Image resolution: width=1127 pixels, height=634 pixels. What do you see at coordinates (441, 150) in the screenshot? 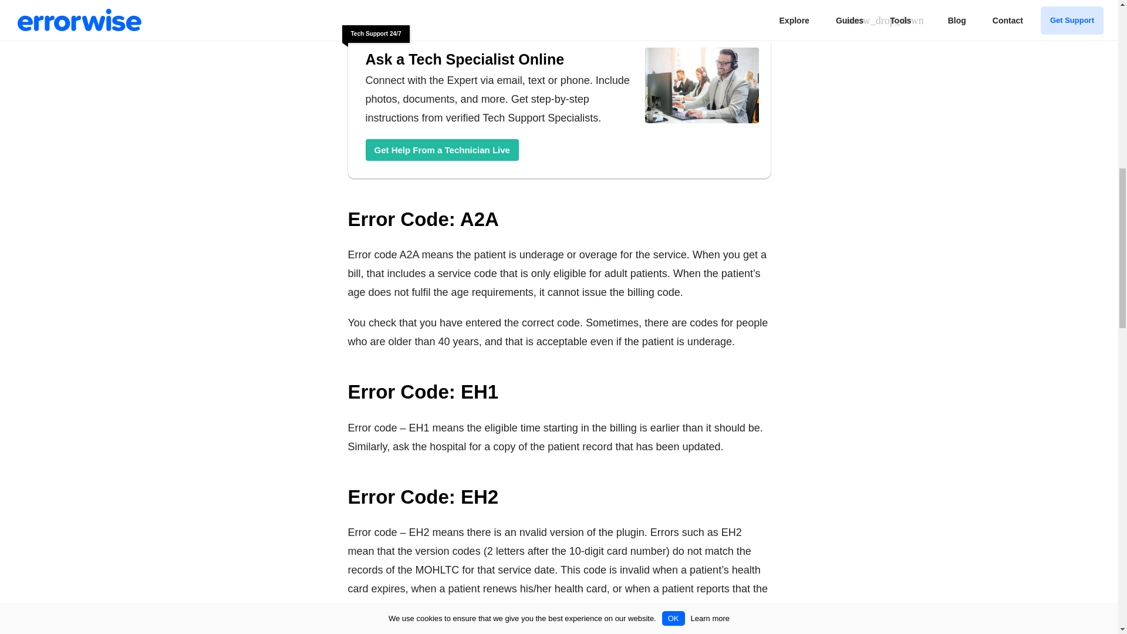
I see `Ask a Tech Specialist Online` at bounding box center [441, 150].